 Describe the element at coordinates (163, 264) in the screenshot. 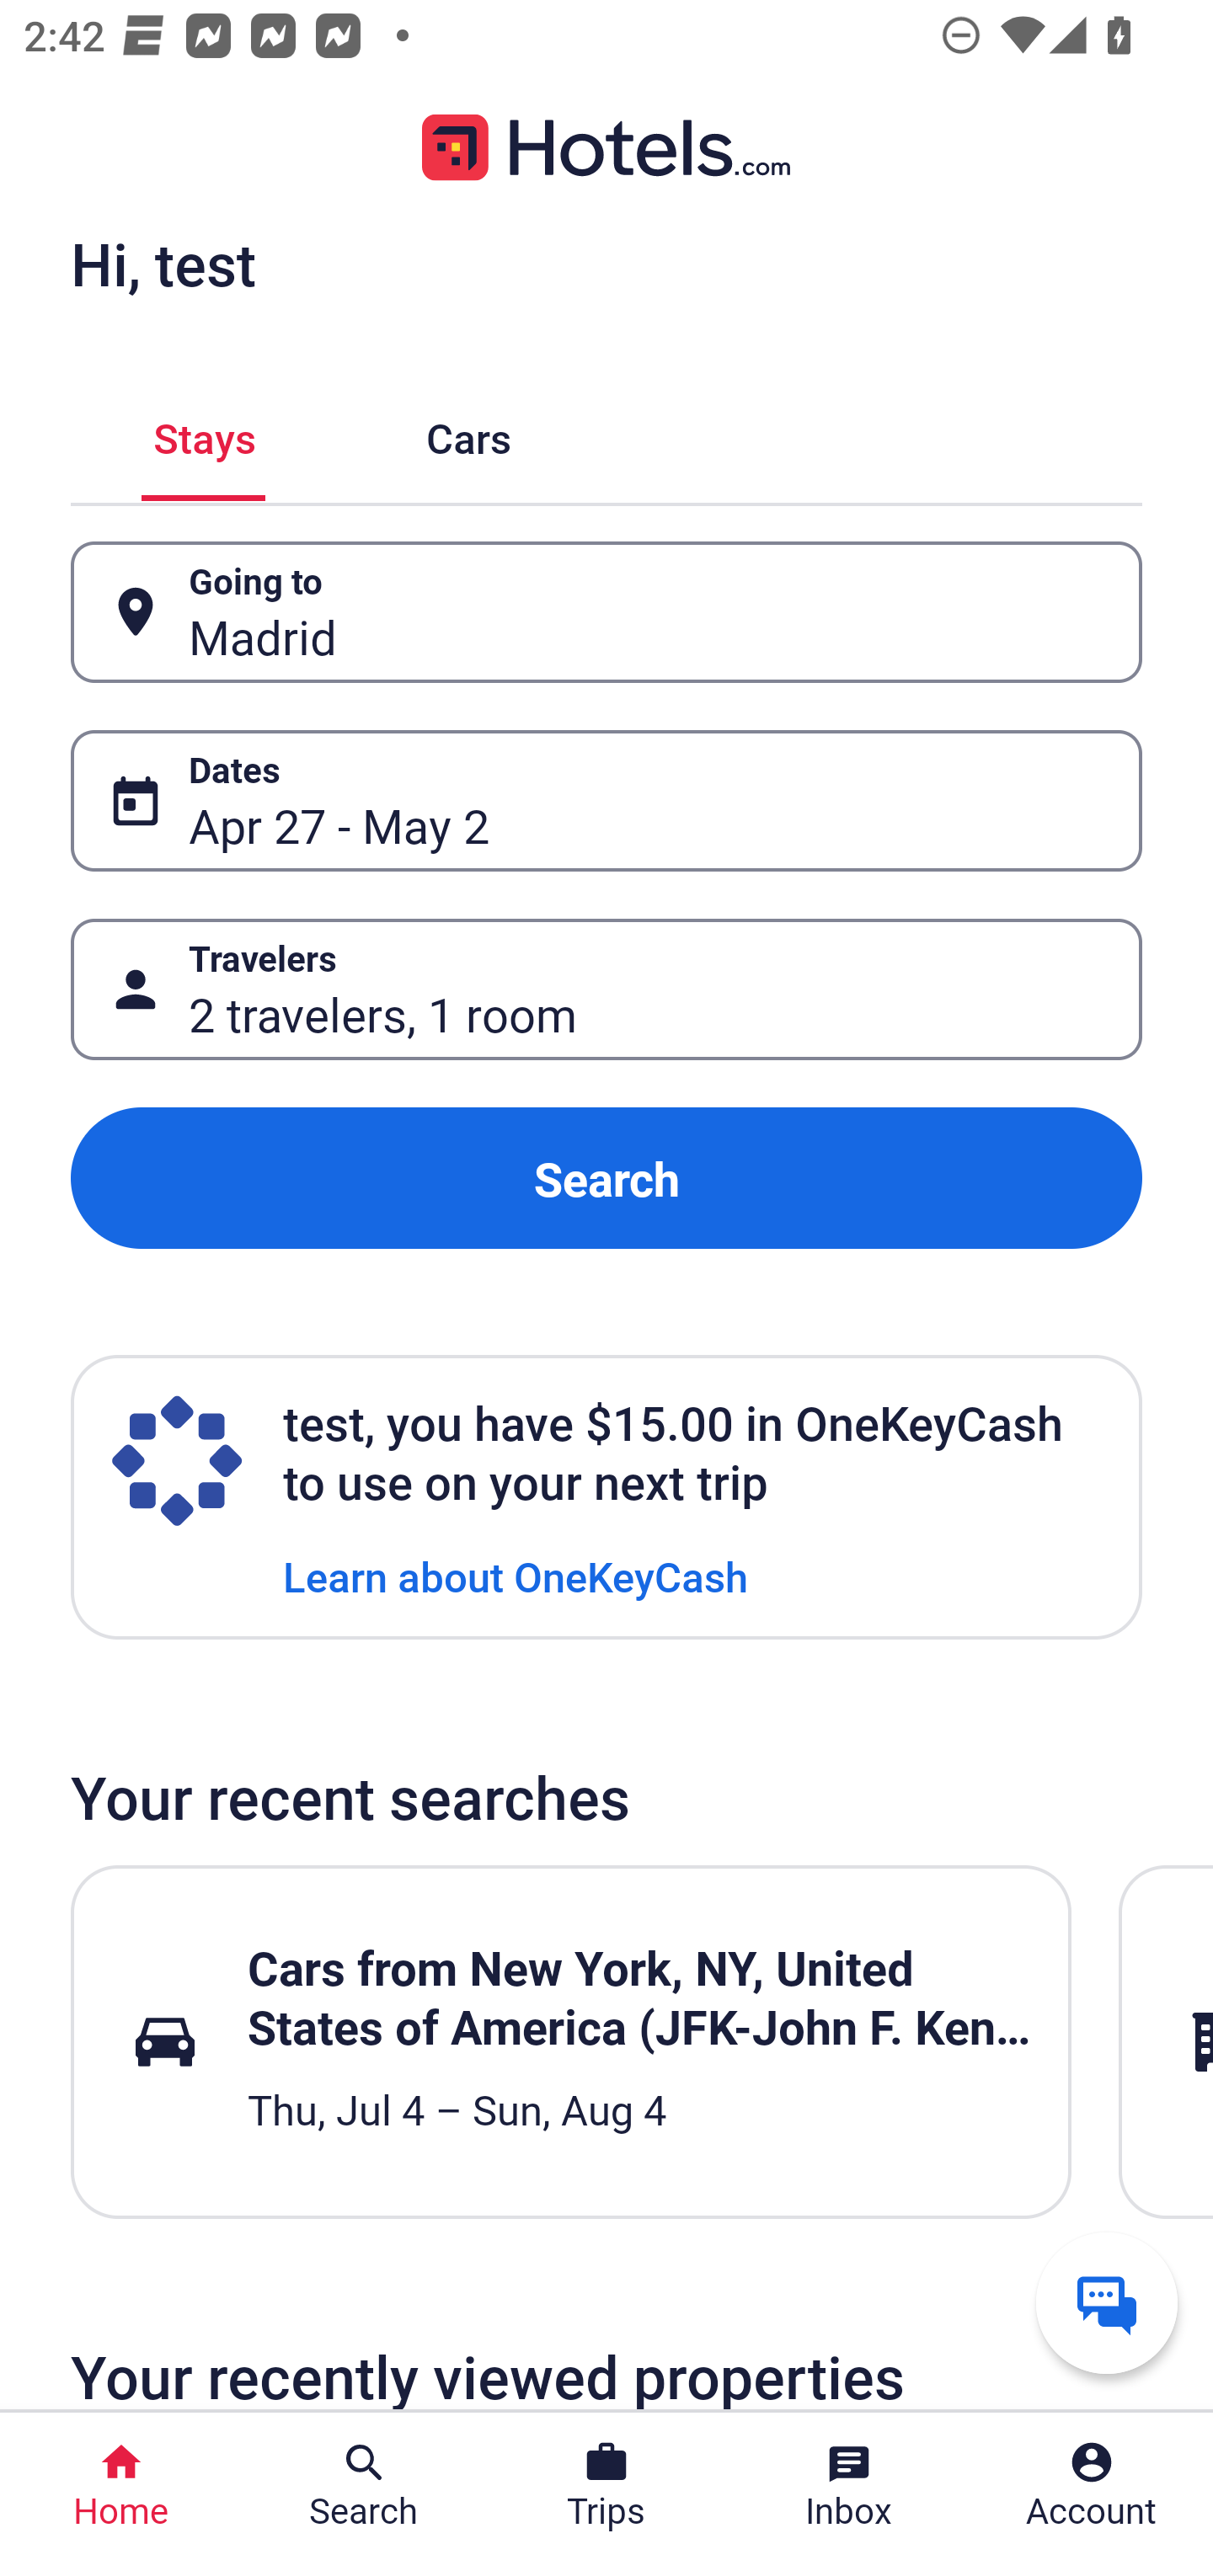

I see `Hi, test` at that location.